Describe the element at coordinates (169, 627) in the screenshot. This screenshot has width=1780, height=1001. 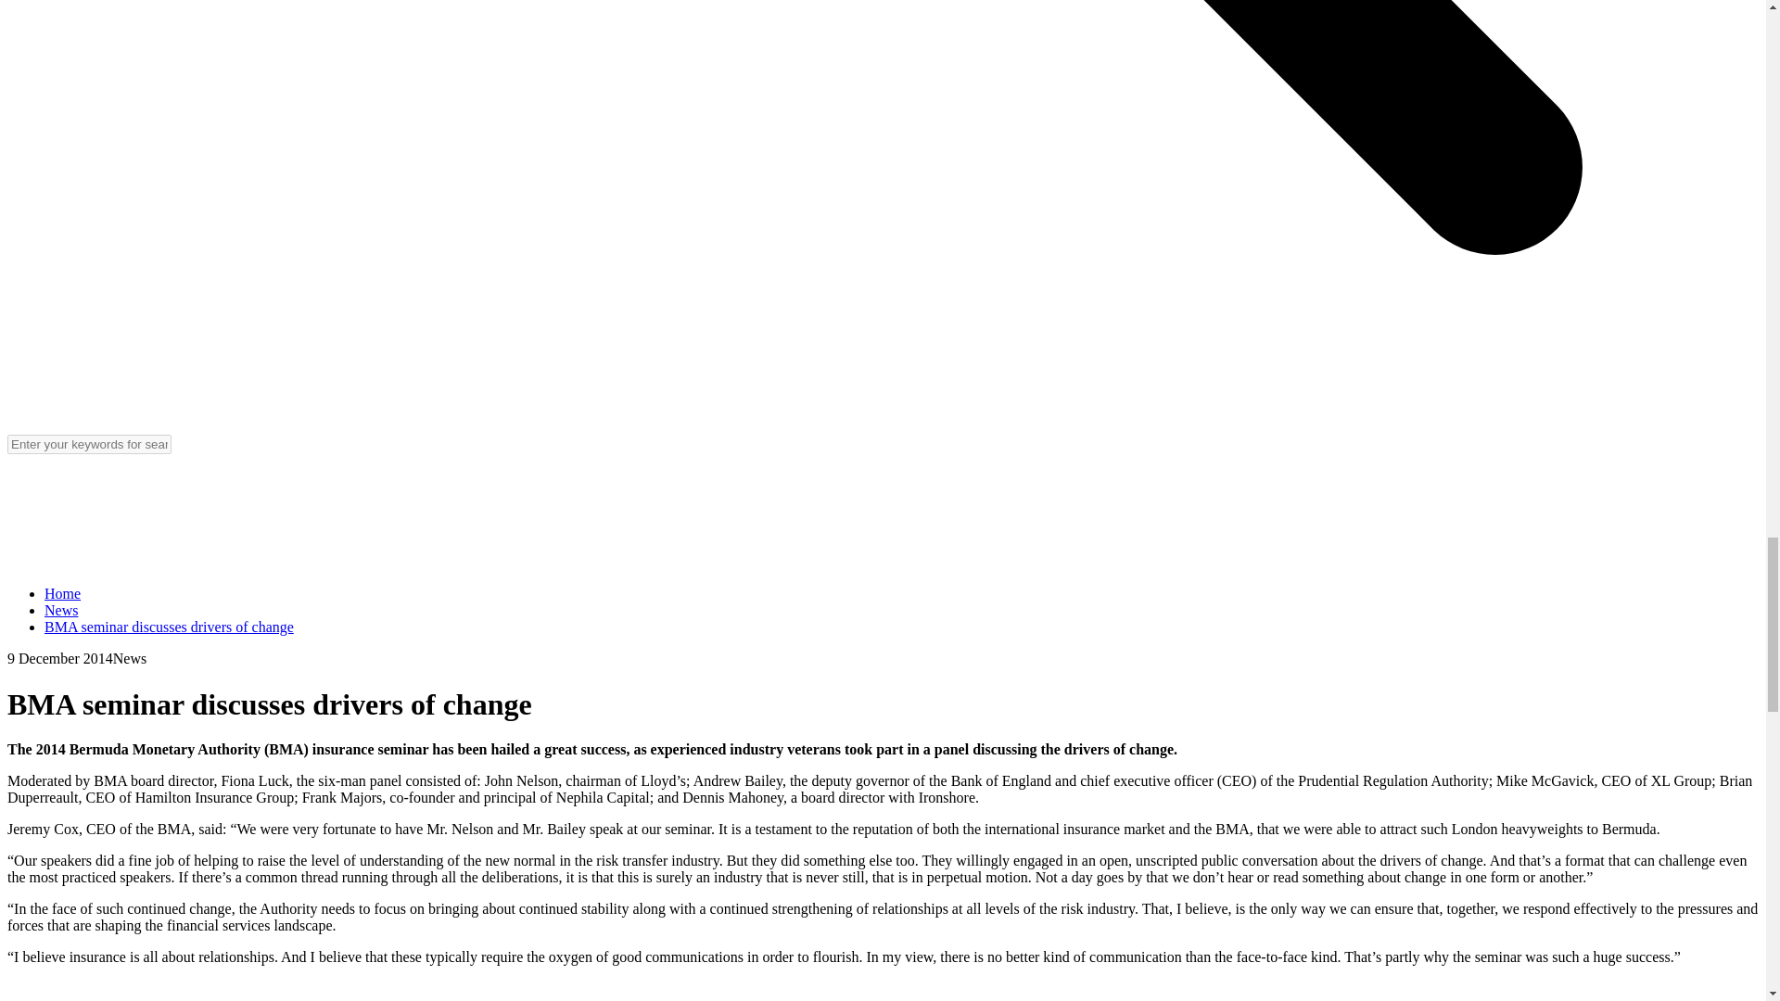
I see `BMA seminar discusses drivers of change` at that location.